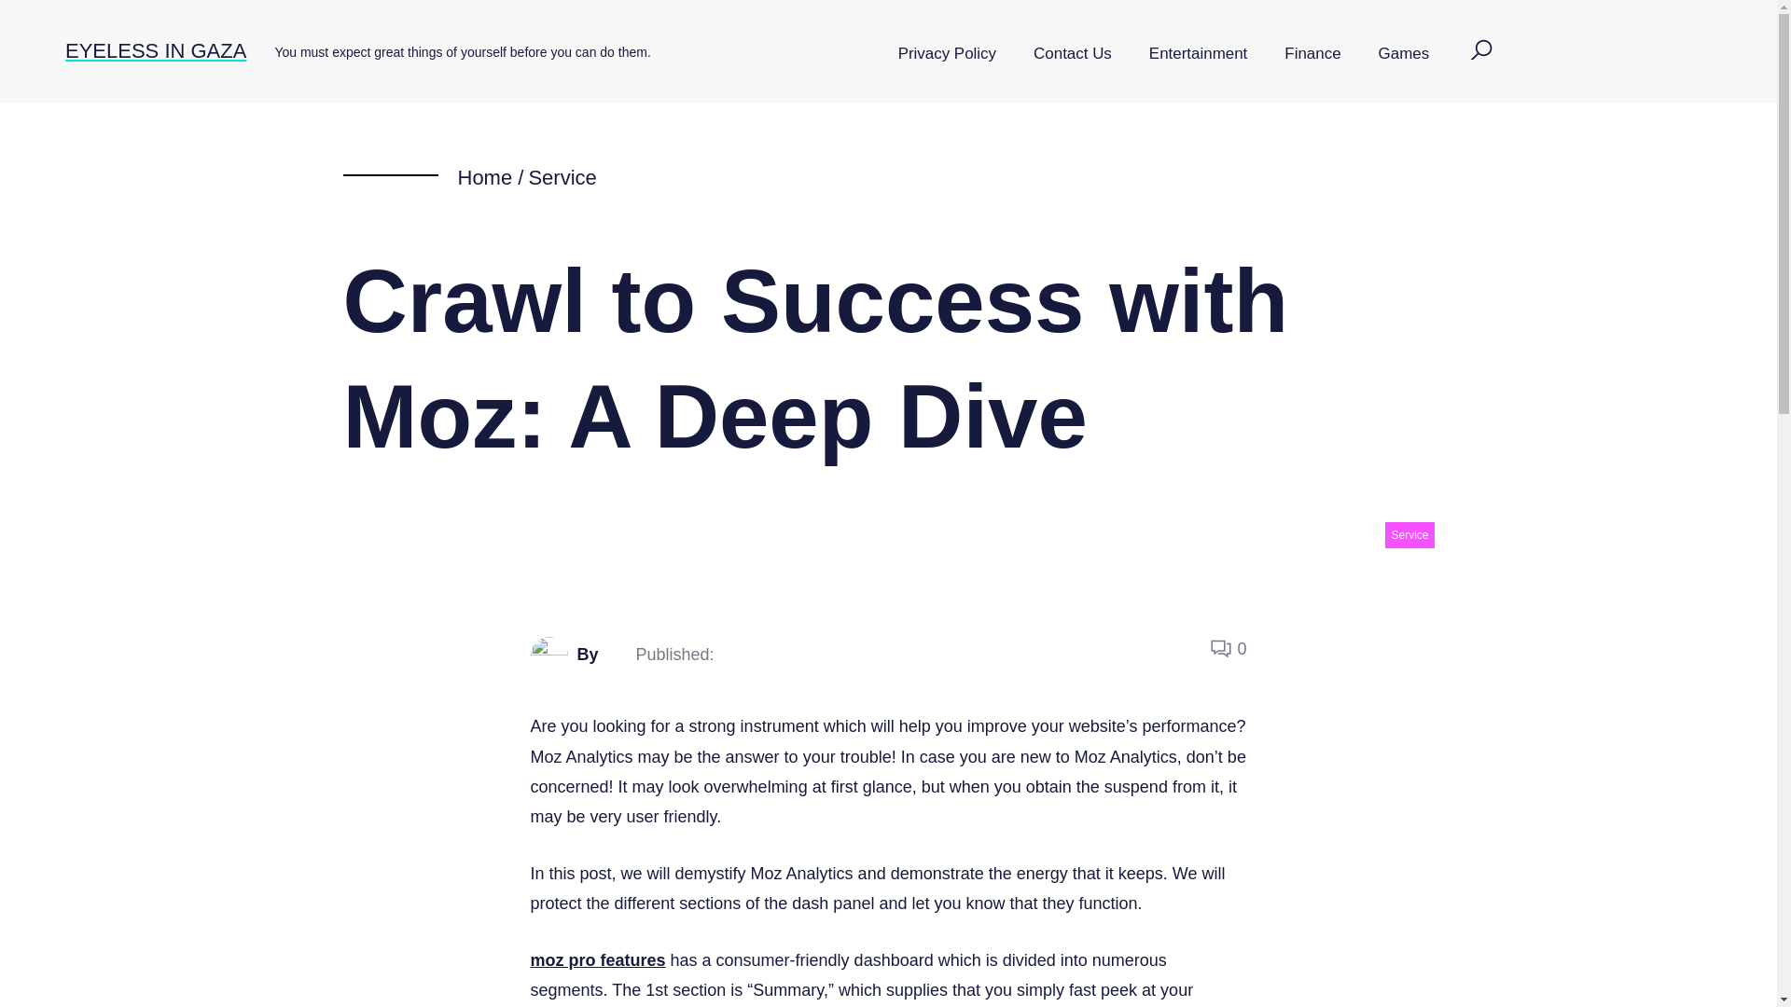 The width and height of the screenshot is (1791, 1007). What do you see at coordinates (1404, 54) in the screenshot?
I see `Games` at bounding box center [1404, 54].